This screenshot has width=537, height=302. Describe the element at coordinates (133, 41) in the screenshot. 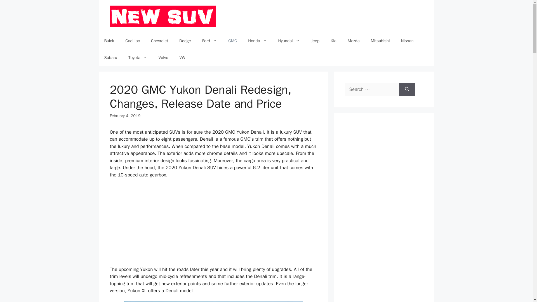

I see `Cadillac` at that location.